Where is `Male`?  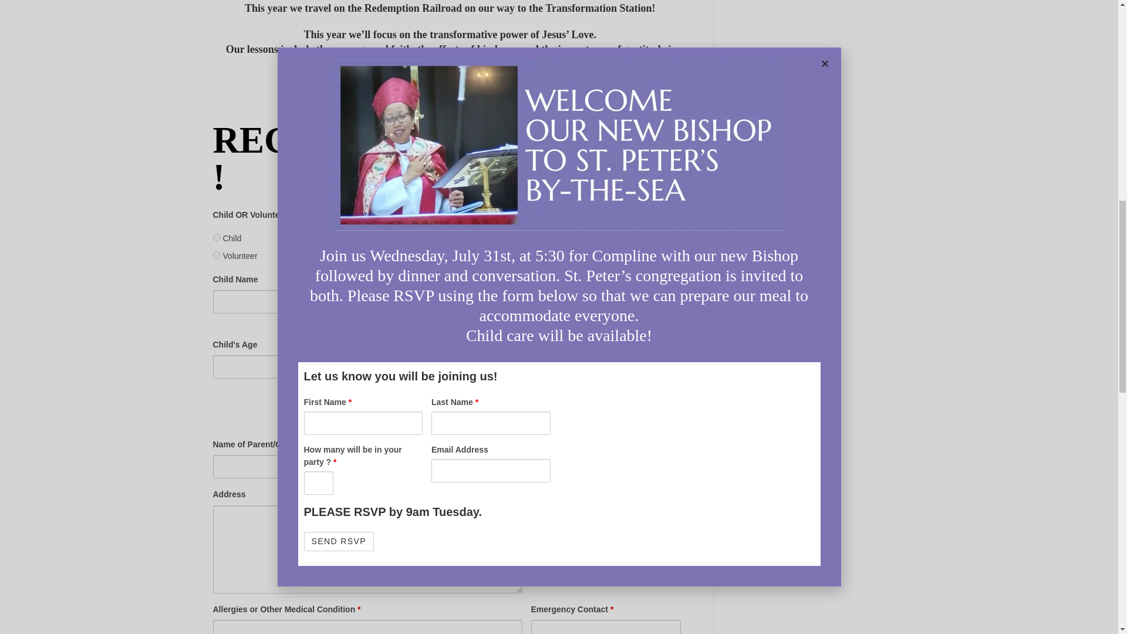
Male is located at coordinates (495, 319).